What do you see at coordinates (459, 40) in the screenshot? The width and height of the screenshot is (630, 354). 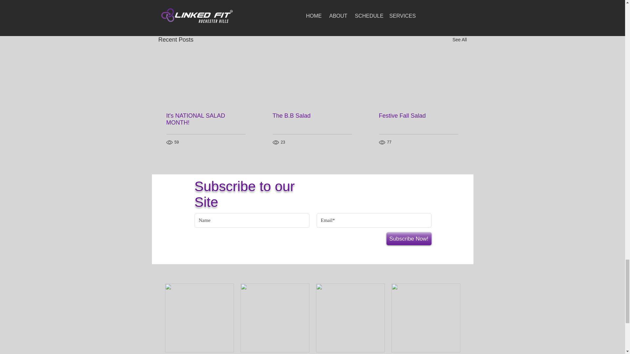 I see `See All` at bounding box center [459, 40].